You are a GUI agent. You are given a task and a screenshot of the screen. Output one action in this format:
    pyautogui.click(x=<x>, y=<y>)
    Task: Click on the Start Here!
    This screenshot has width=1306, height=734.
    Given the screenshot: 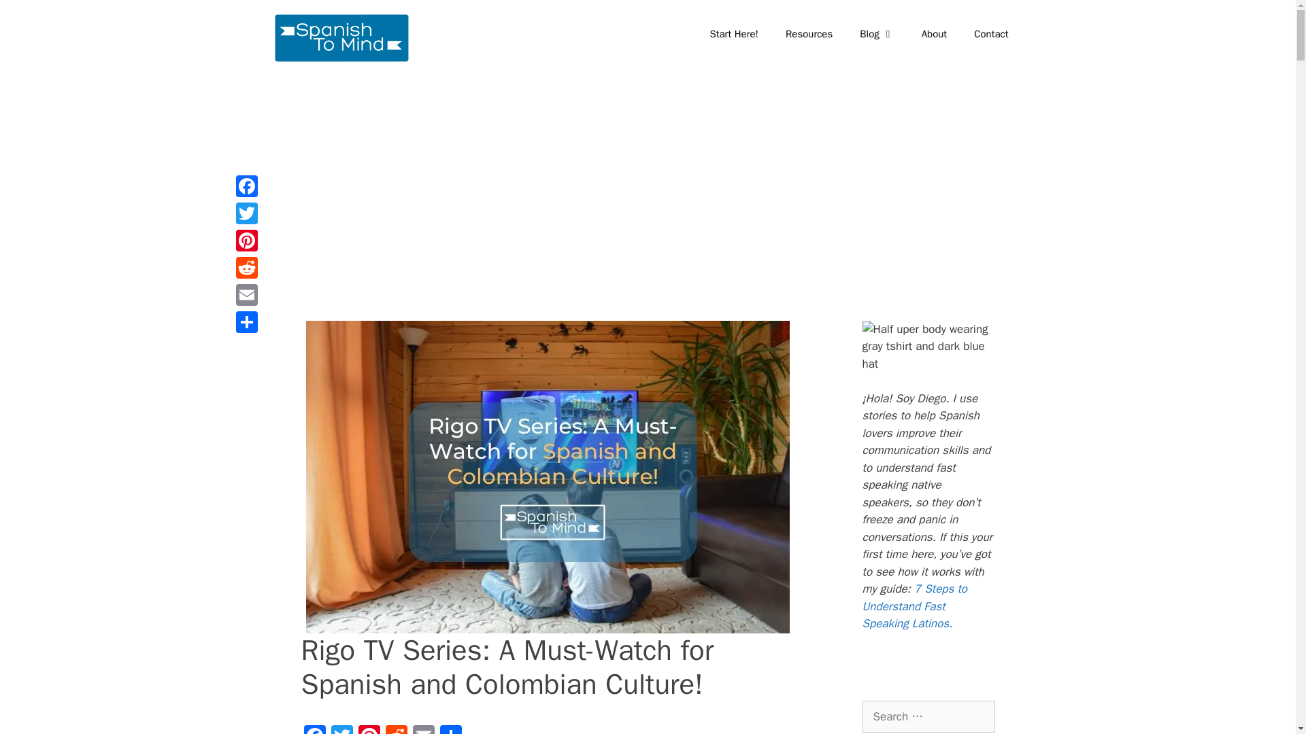 What is the action you would take?
    pyautogui.click(x=733, y=34)
    